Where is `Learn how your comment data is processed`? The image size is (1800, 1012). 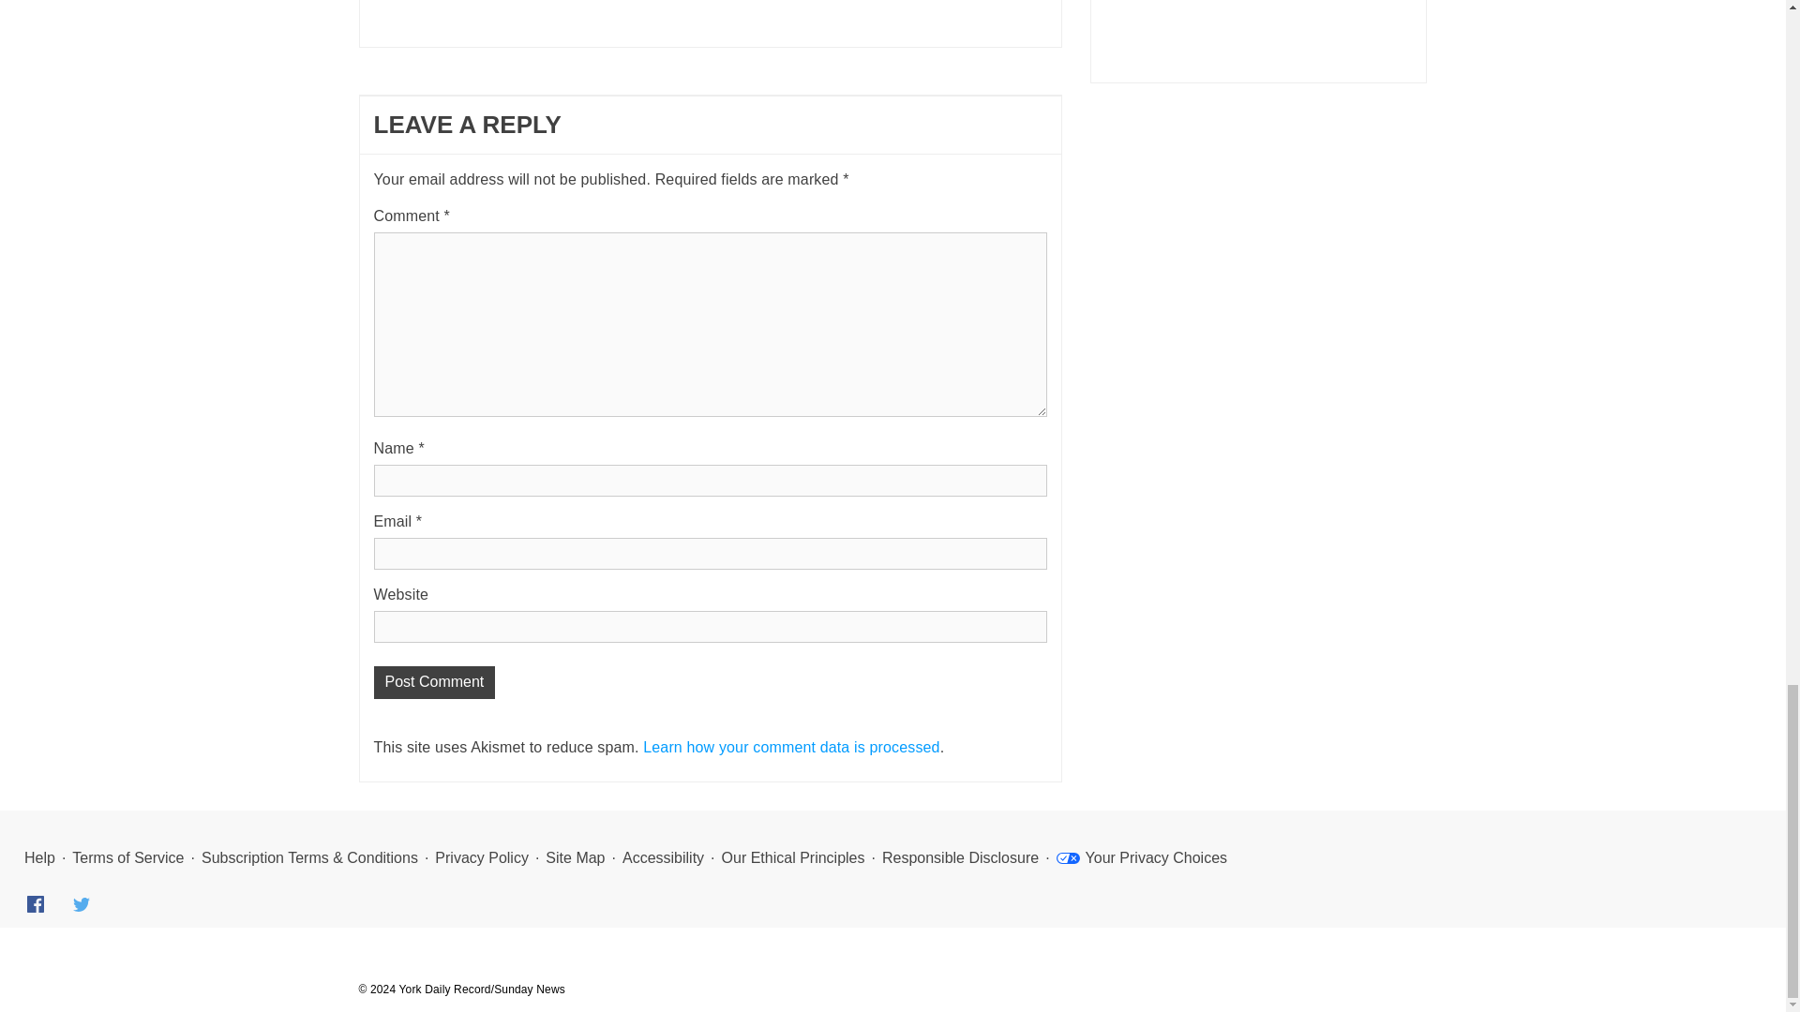
Learn how your comment data is processed is located at coordinates (791, 747).